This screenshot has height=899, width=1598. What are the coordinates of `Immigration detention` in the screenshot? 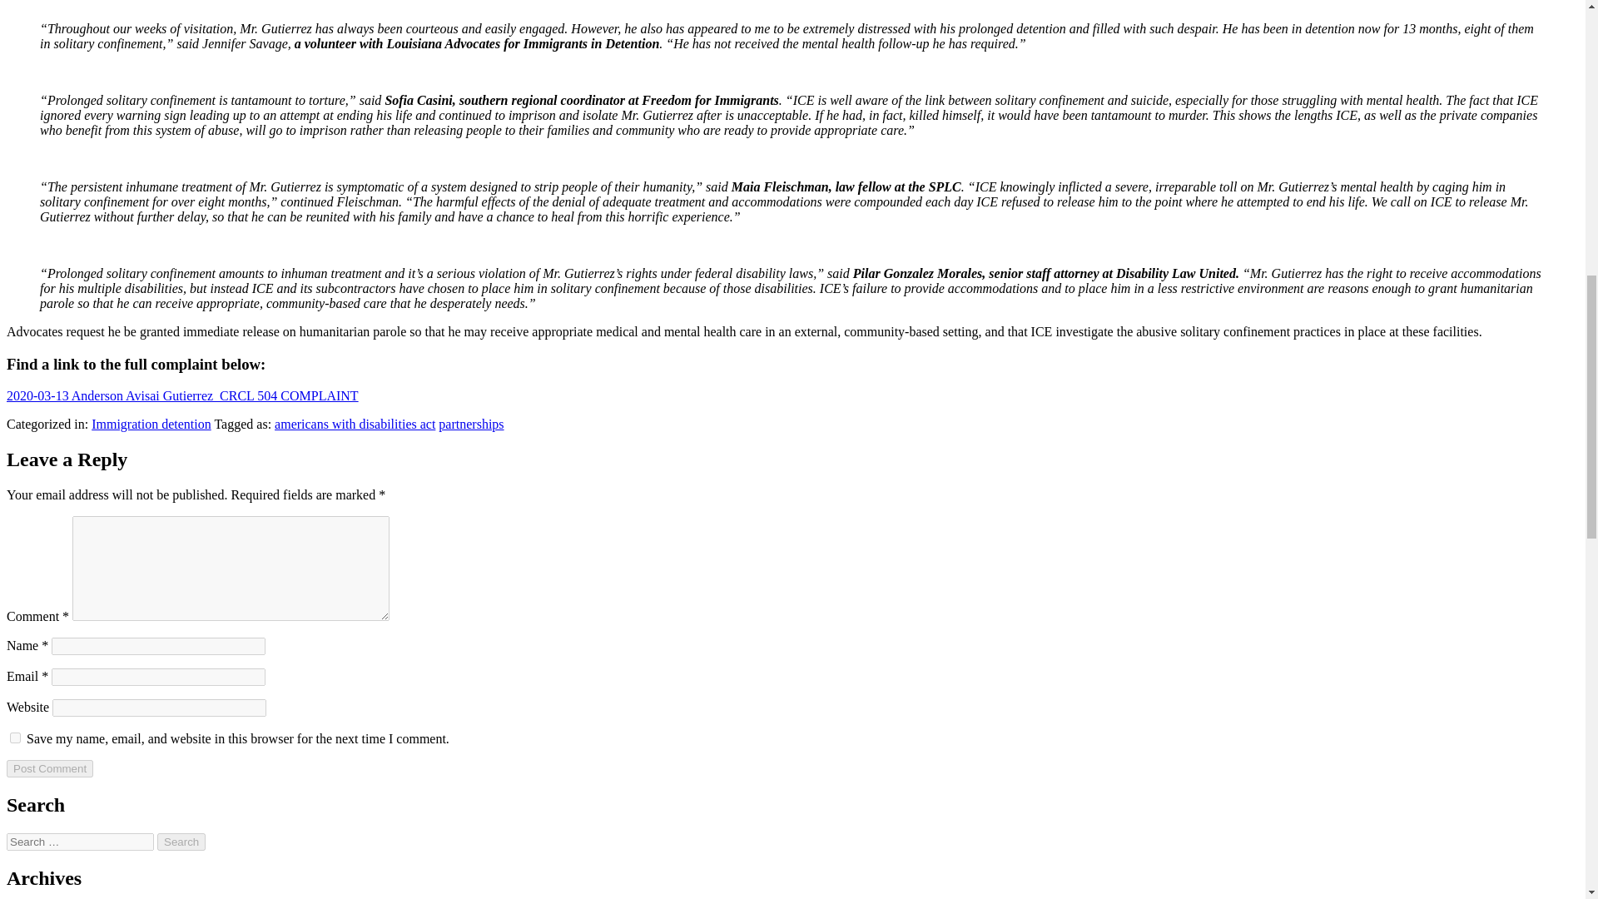 It's located at (151, 425).